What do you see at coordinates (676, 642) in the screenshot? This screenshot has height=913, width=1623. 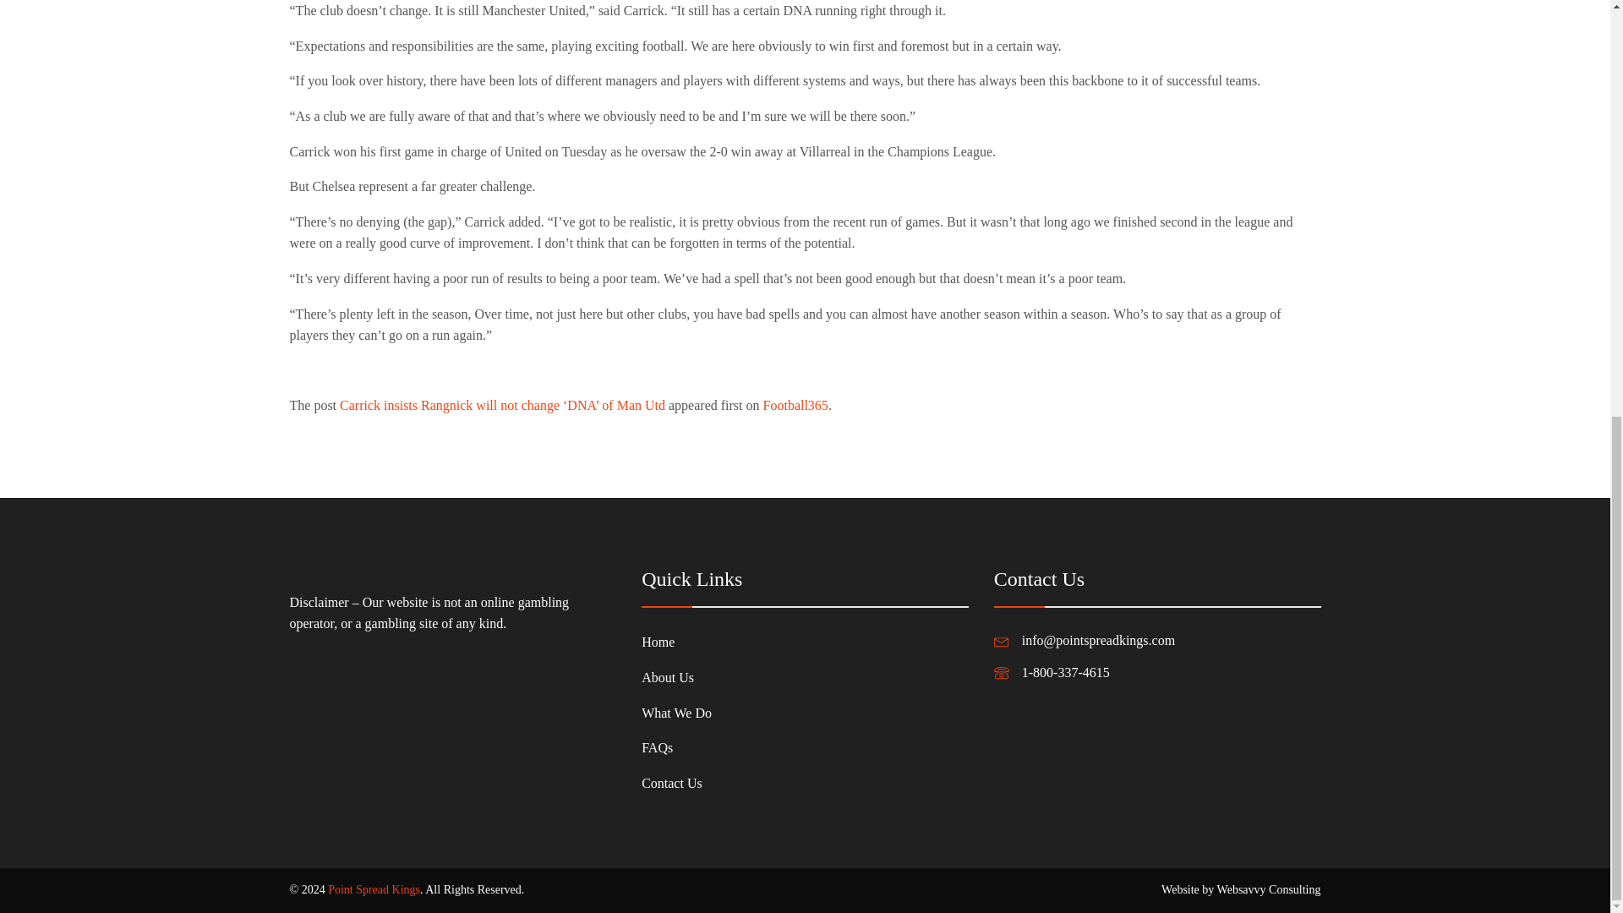 I see `Home` at bounding box center [676, 642].